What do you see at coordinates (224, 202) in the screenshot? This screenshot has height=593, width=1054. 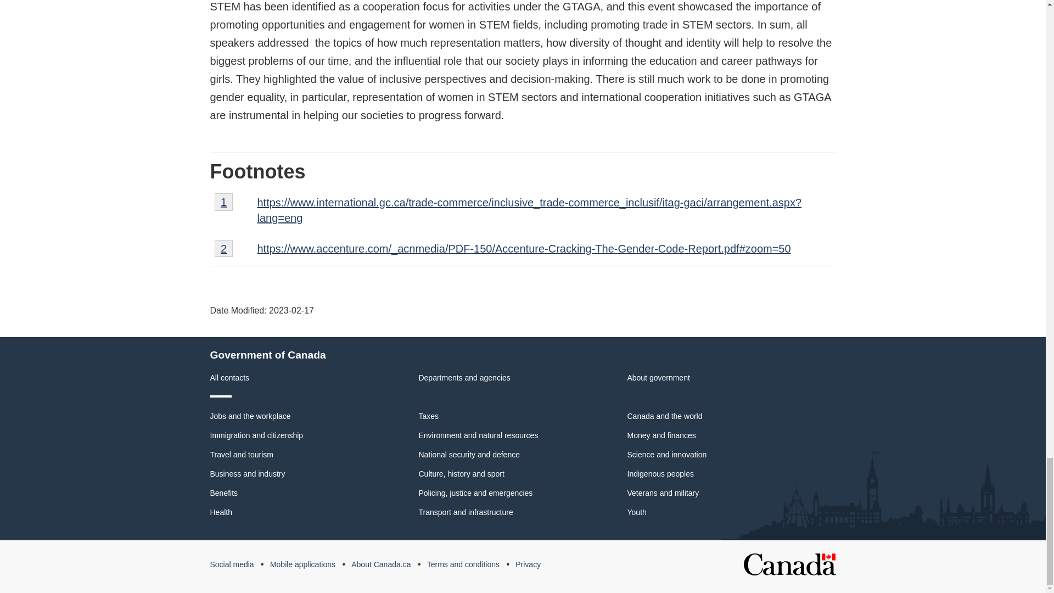 I see `About government` at bounding box center [224, 202].